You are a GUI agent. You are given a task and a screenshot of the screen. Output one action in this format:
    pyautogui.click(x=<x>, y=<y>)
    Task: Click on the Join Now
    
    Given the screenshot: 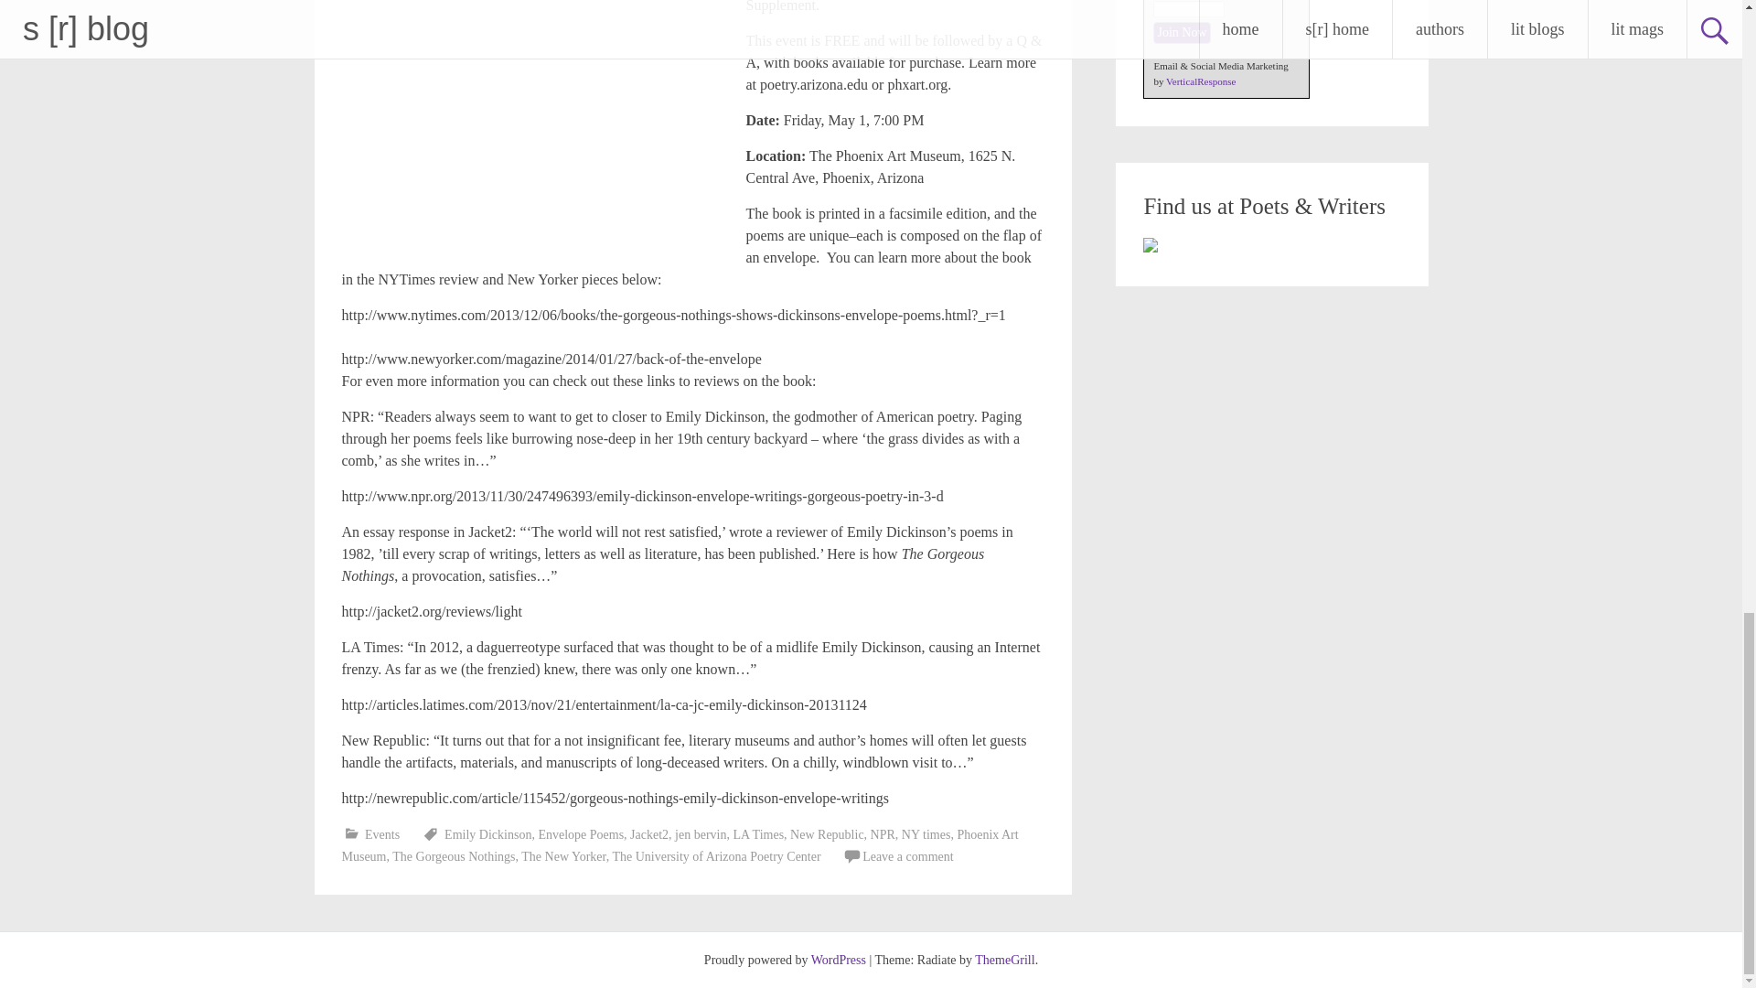 What is the action you would take?
    pyautogui.click(x=1182, y=31)
    